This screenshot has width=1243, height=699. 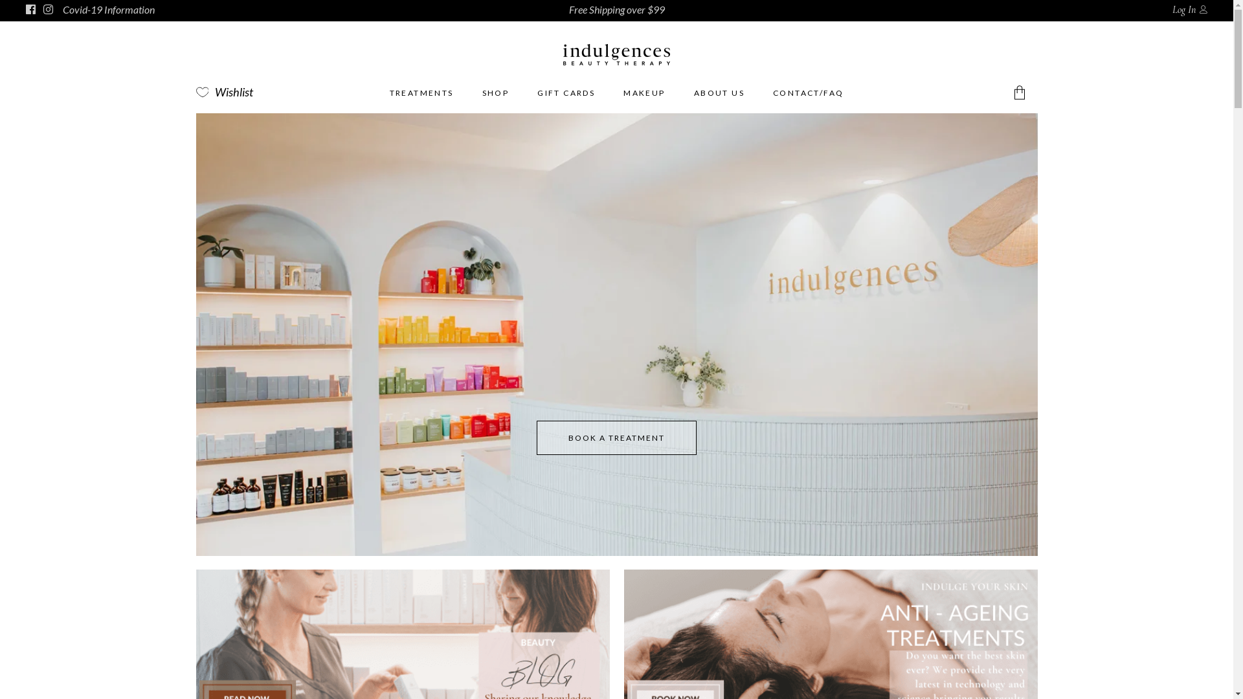 What do you see at coordinates (109, 9) in the screenshot?
I see `Covid-19 Information` at bounding box center [109, 9].